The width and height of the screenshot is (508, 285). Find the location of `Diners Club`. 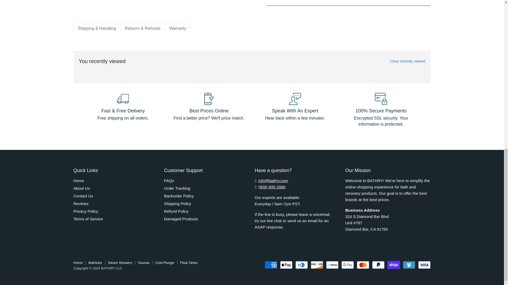

Diners Club is located at coordinates (301, 265).